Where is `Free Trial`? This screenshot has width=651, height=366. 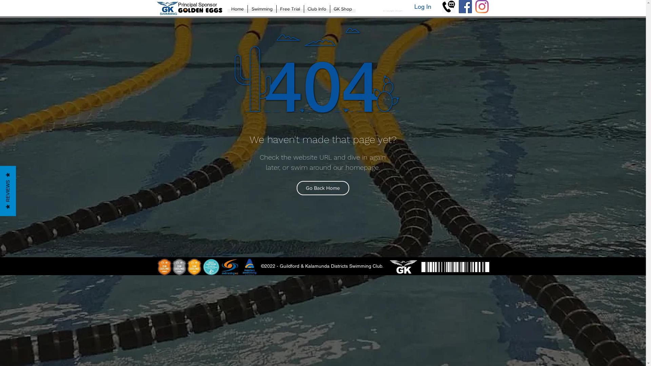 Free Trial is located at coordinates (290, 9).